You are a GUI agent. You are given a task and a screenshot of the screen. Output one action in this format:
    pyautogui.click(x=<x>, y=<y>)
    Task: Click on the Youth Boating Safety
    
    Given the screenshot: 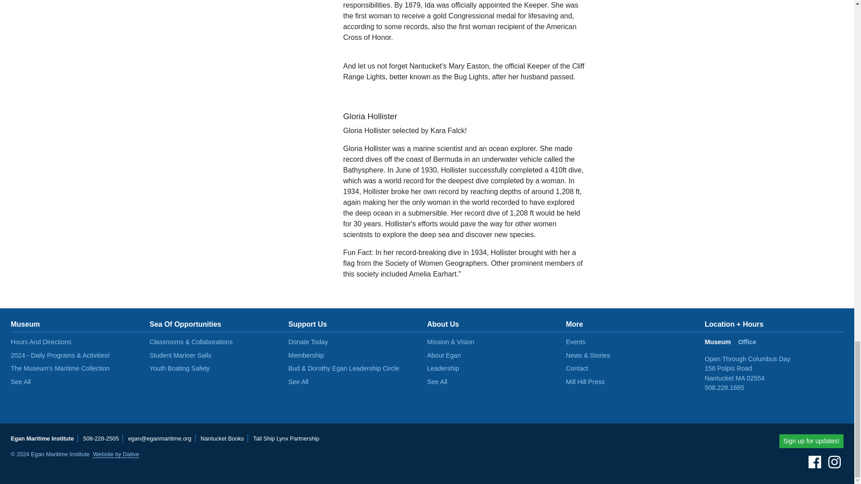 What is the action you would take?
    pyautogui.click(x=180, y=368)
    